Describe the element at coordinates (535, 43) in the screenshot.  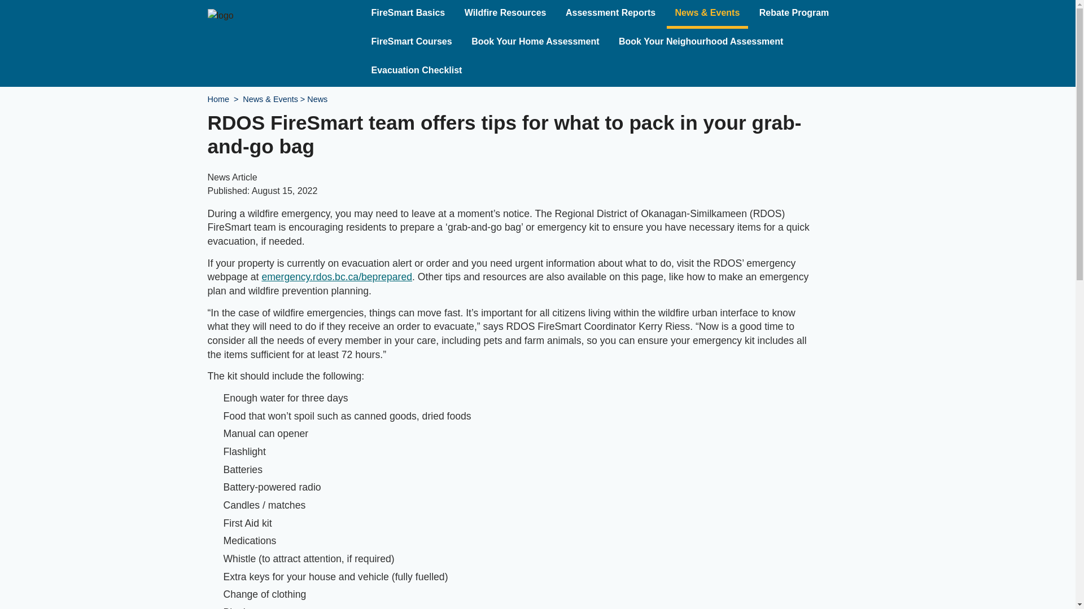
I see `Book Your Home Assessment` at that location.